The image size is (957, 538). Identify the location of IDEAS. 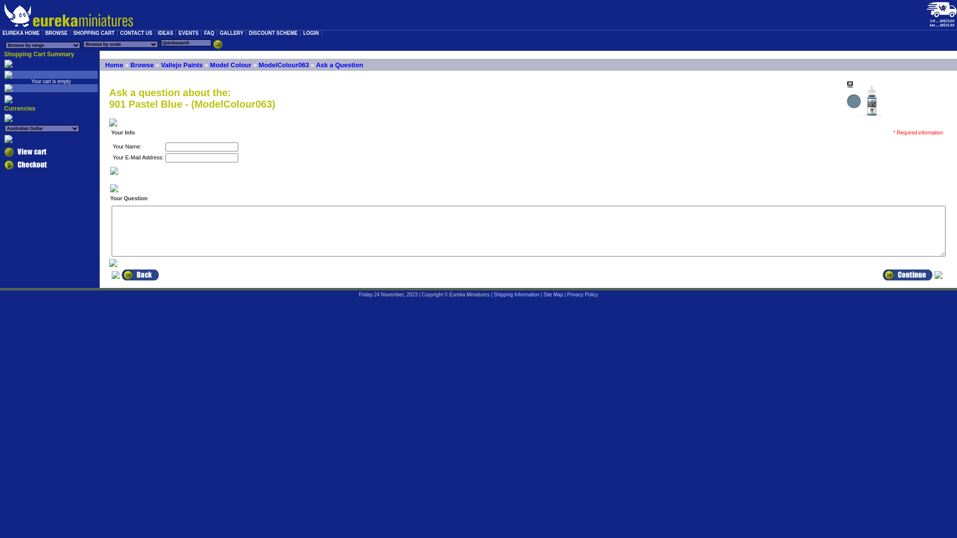
(166, 33).